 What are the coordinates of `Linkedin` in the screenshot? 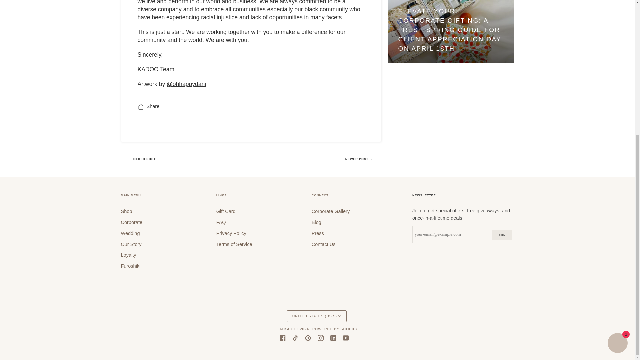 It's located at (333, 338).